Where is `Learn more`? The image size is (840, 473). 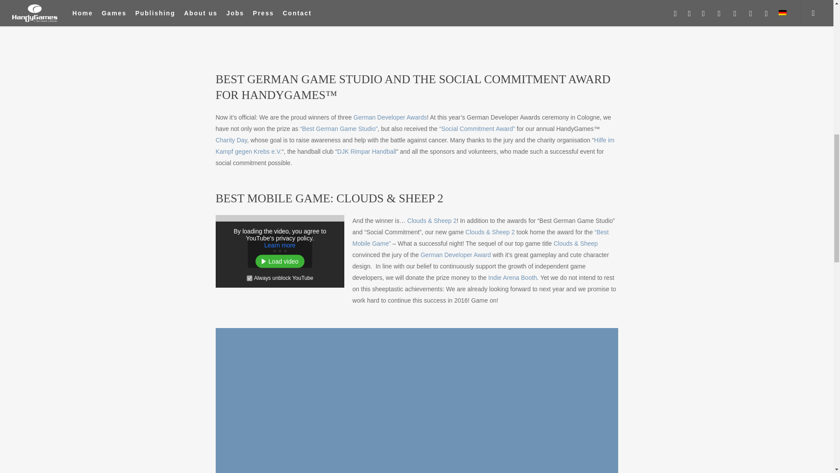
Learn more is located at coordinates (280, 245).